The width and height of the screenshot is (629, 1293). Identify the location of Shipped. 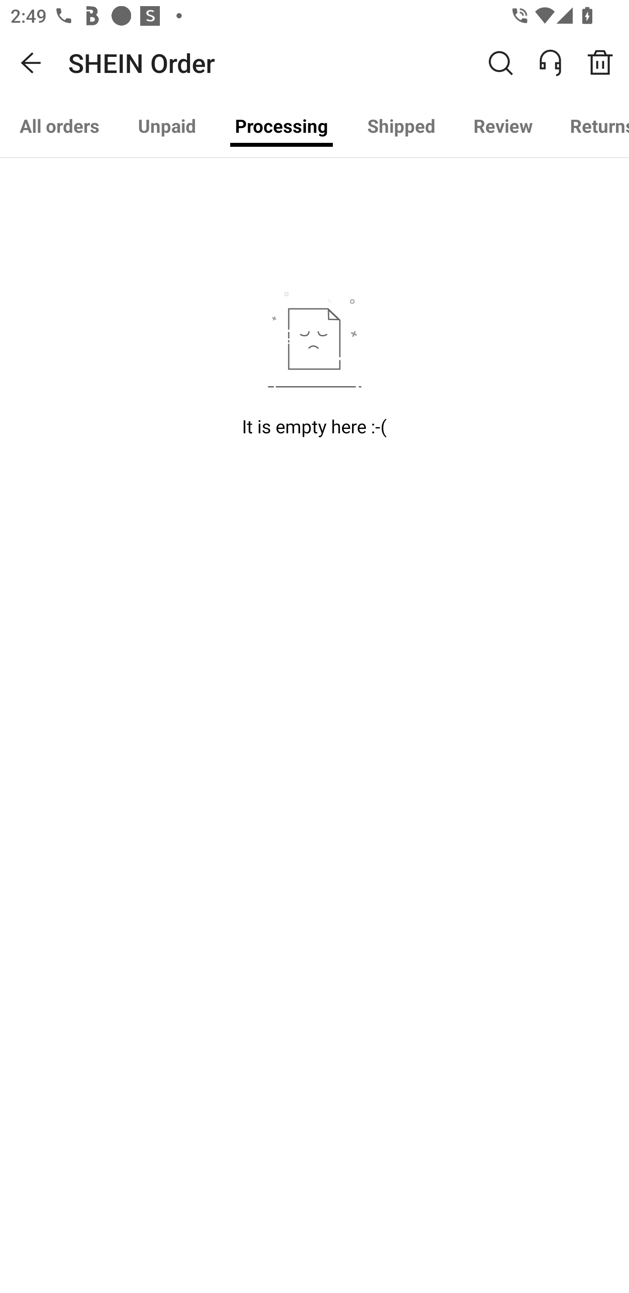
(401, 126).